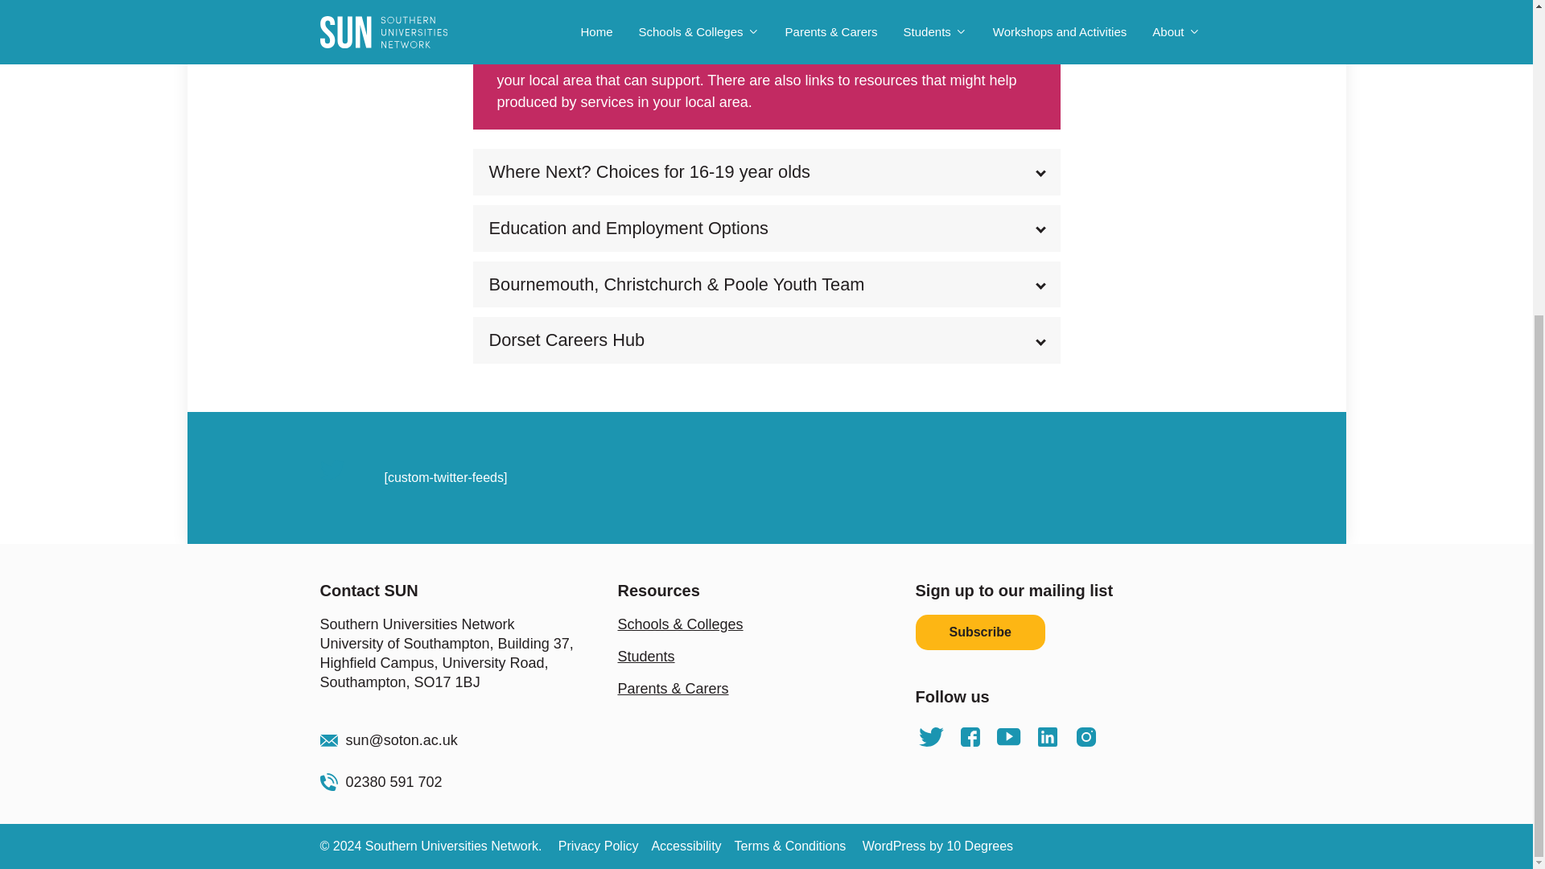 Image resolution: width=1545 pixels, height=869 pixels. What do you see at coordinates (1009, 737) in the screenshot?
I see `youtube` at bounding box center [1009, 737].